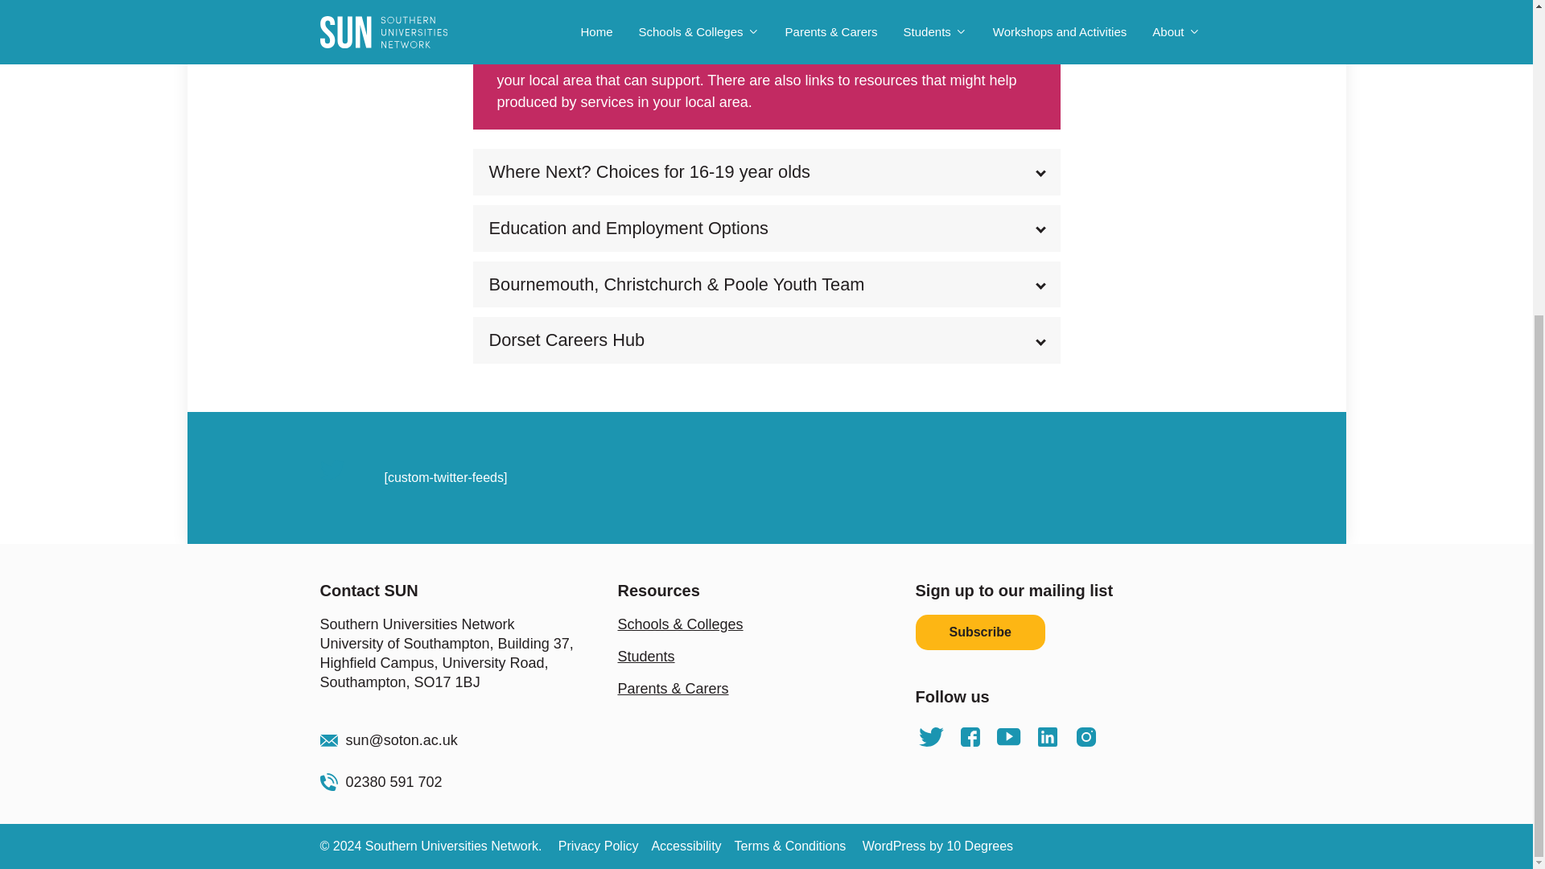 Image resolution: width=1545 pixels, height=869 pixels. What do you see at coordinates (1009, 737) in the screenshot?
I see `youtube` at bounding box center [1009, 737].